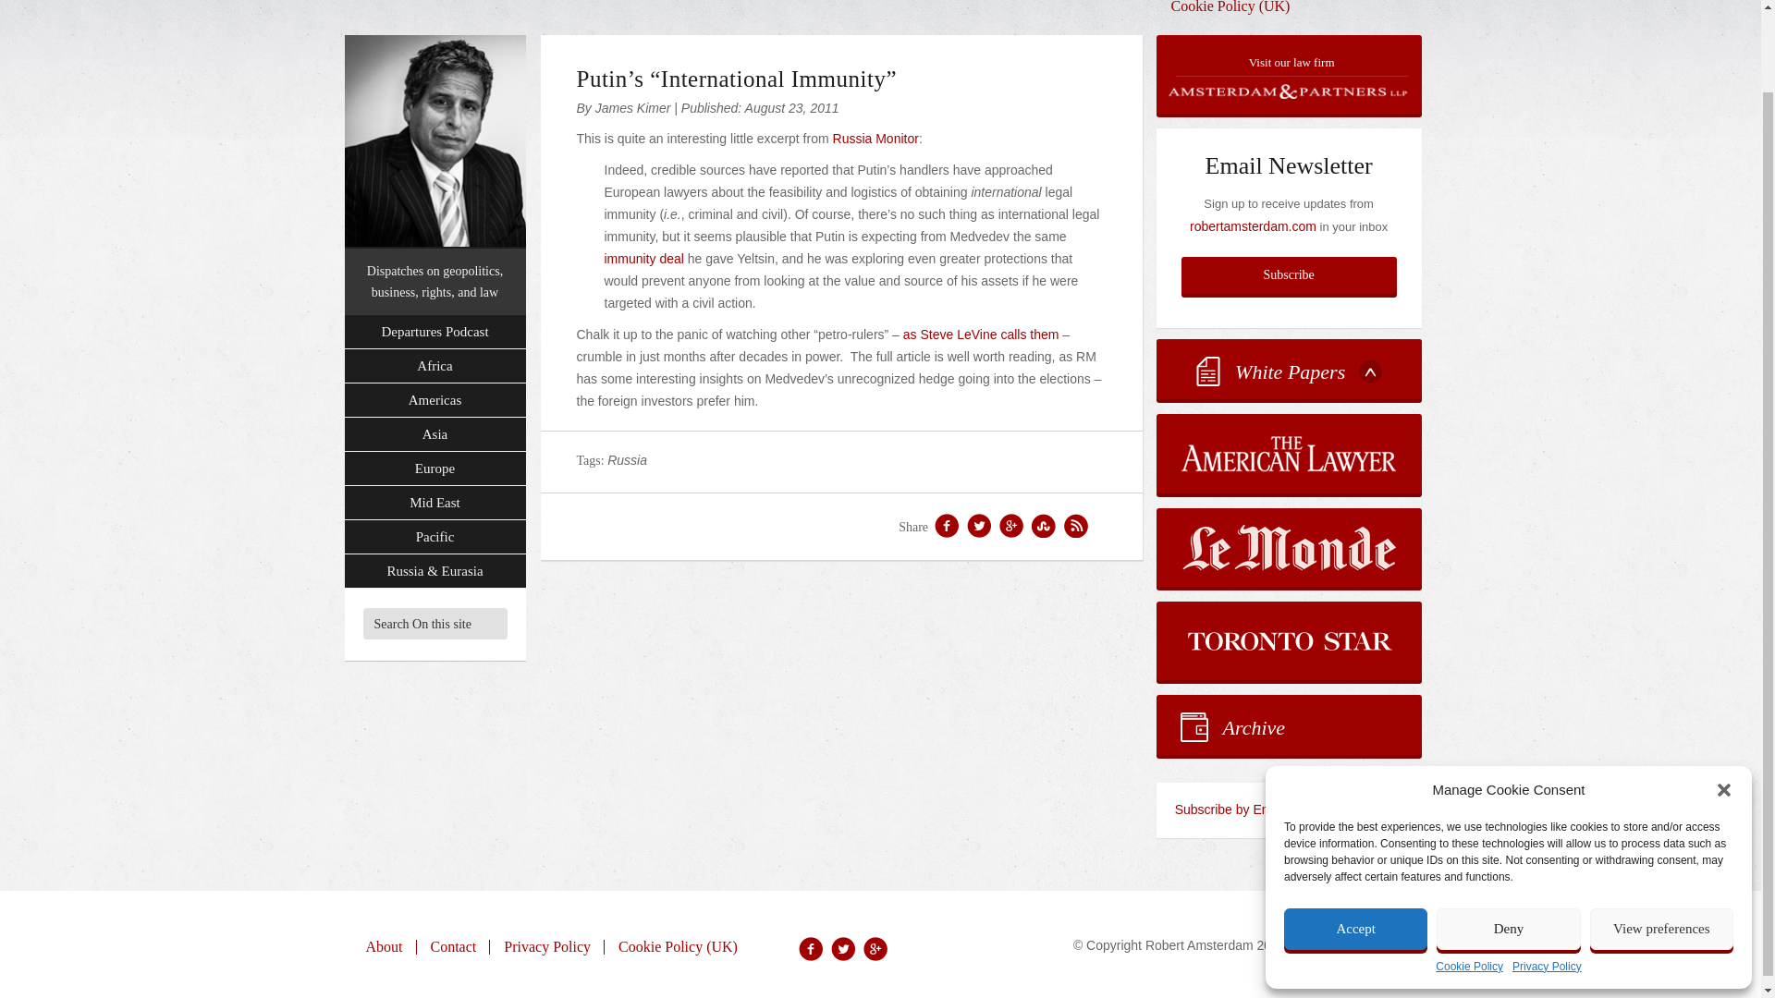  What do you see at coordinates (982, 335) in the screenshot?
I see `as Steve LeVine calls them` at bounding box center [982, 335].